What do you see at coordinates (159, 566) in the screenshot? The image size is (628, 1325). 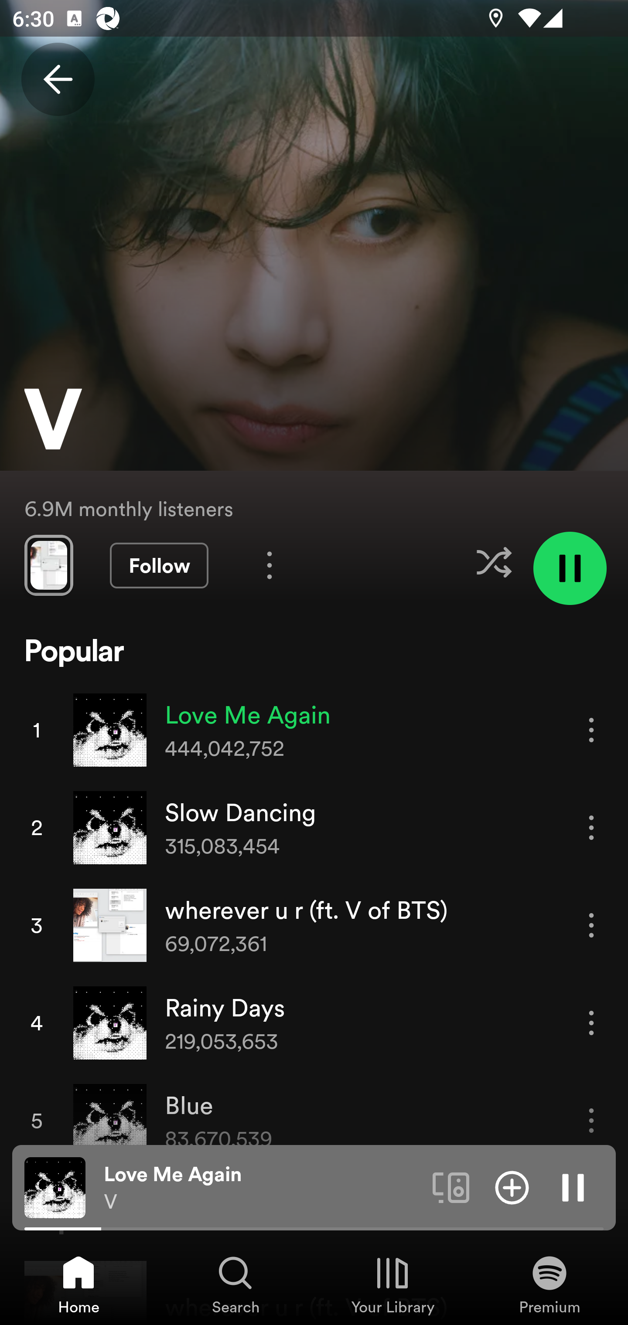 I see `Follow` at bounding box center [159, 566].